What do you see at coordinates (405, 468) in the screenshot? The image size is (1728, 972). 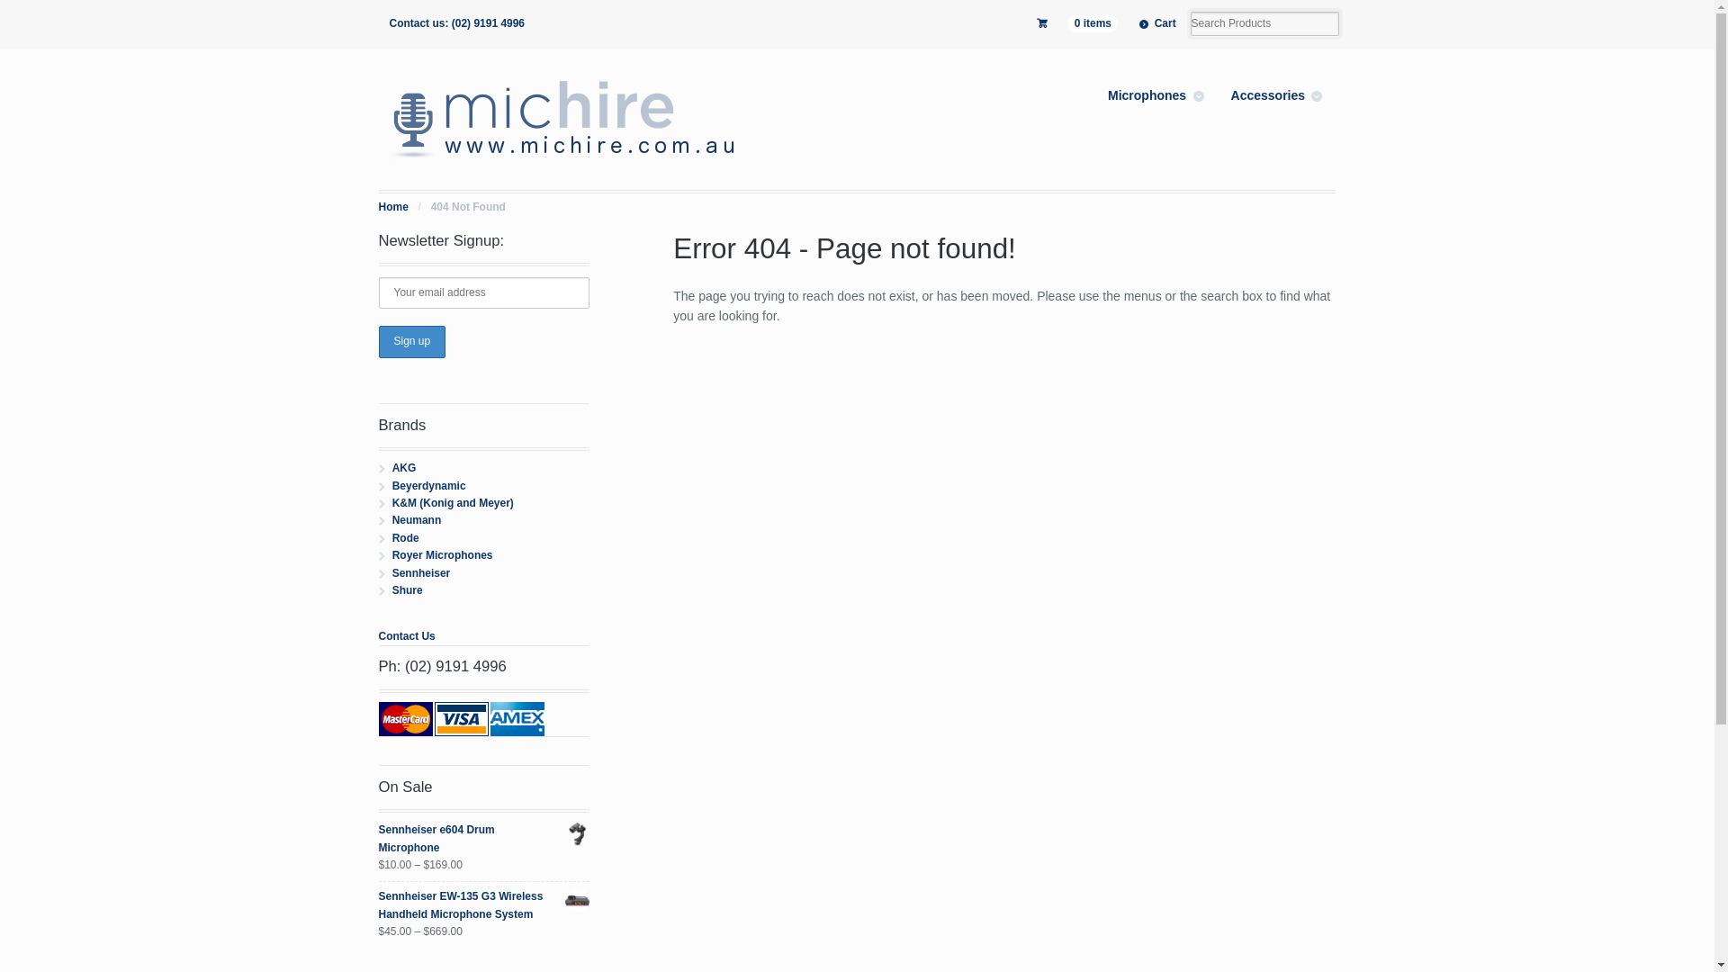 I see `AKG` at bounding box center [405, 468].